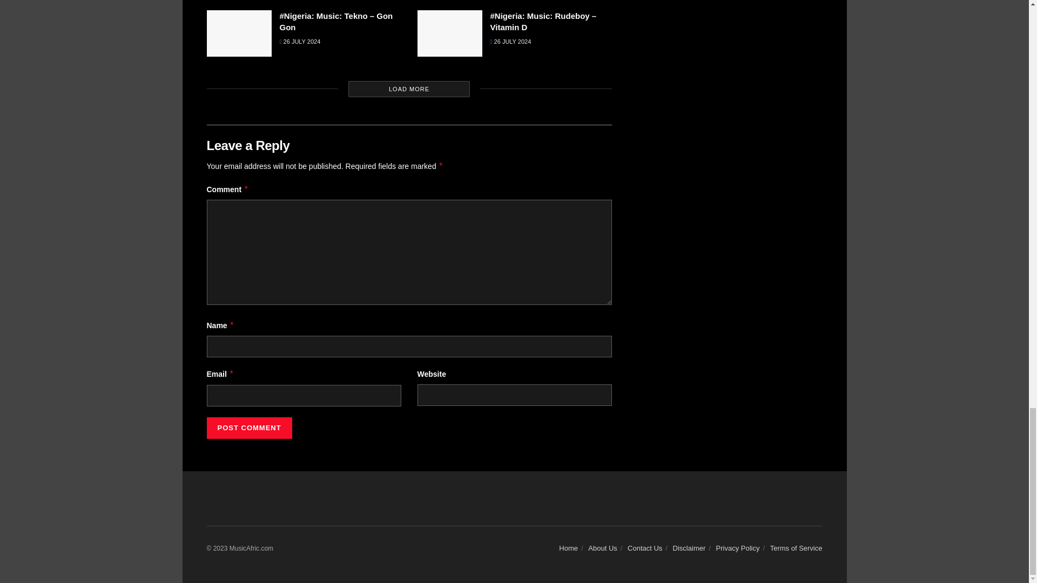 The height and width of the screenshot is (583, 1037). What do you see at coordinates (248, 428) in the screenshot?
I see `Post Comment` at bounding box center [248, 428].